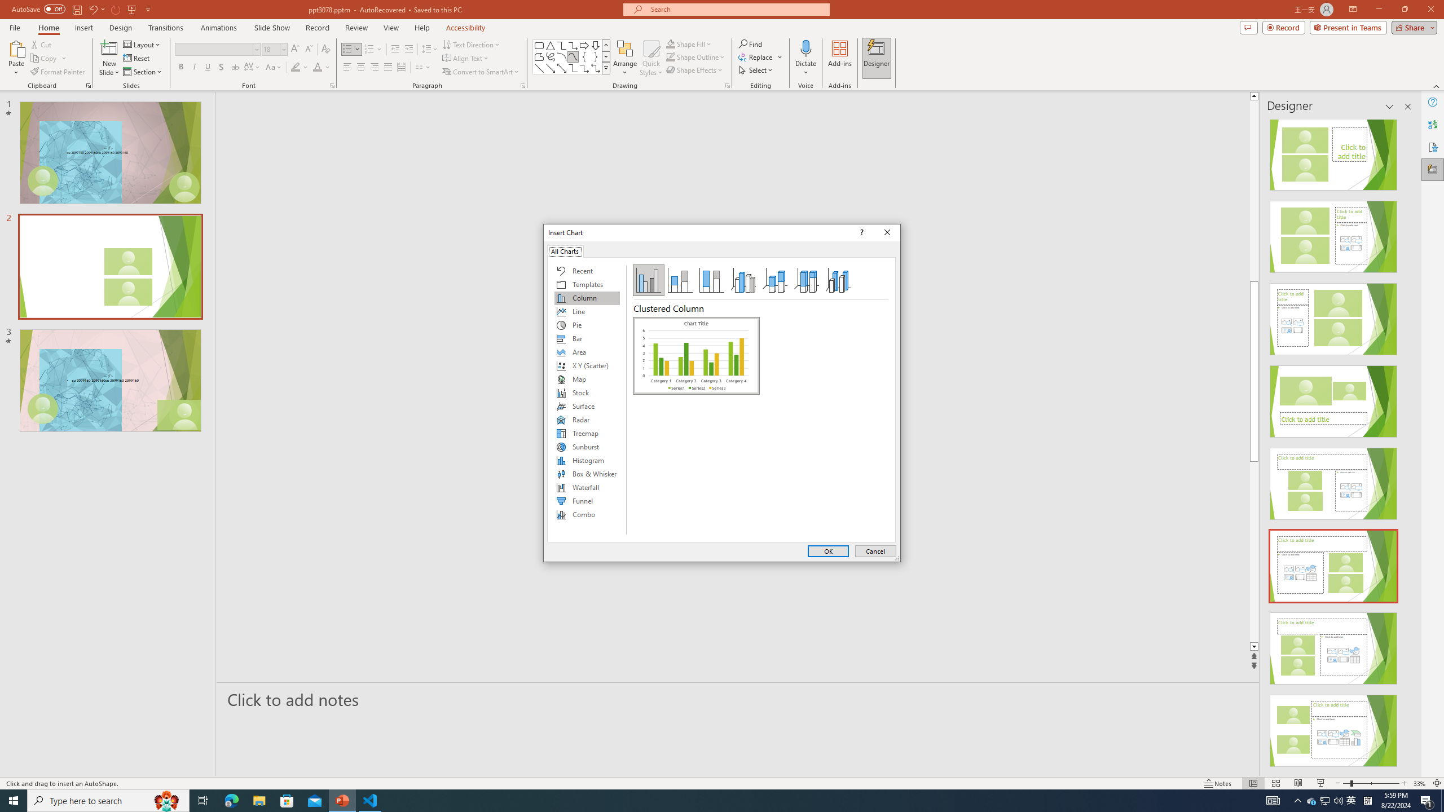 Image resolution: width=1444 pixels, height=812 pixels. Describe the element at coordinates (712, 280) in the screenshot. I see `100% Stacked Column` at that location.